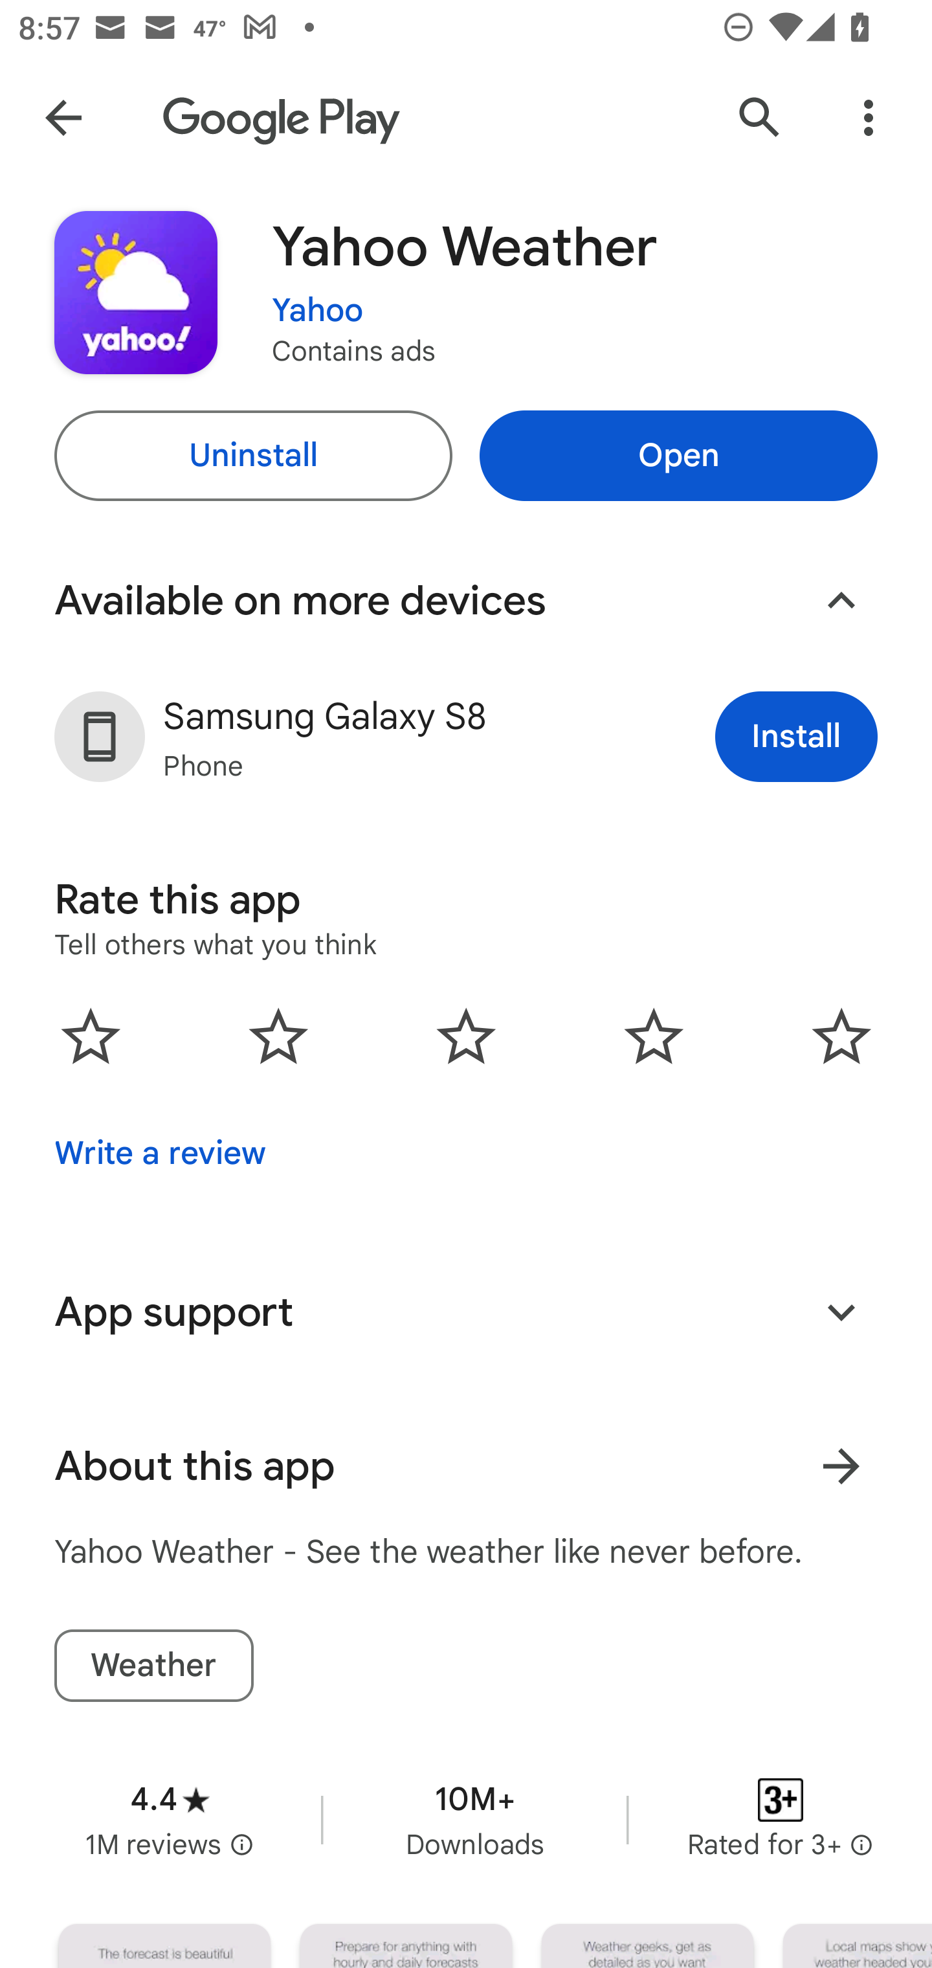  What do you see at coordinates (841, 1312) in the screenshot?
I see `Expand` at bounding box center [841, 1312].